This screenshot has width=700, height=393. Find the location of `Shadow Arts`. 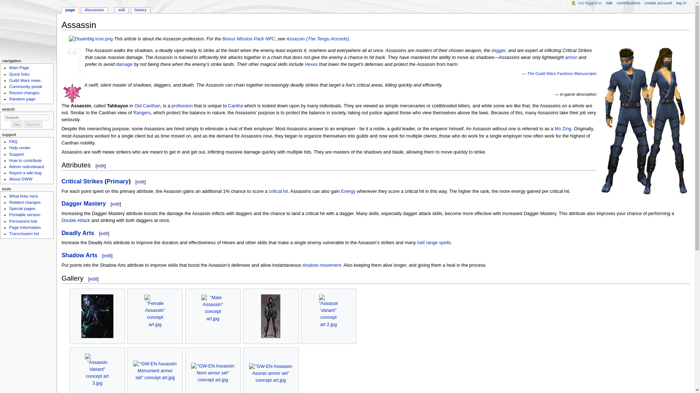

Shadow Arts is located at coordinates (79, 255).